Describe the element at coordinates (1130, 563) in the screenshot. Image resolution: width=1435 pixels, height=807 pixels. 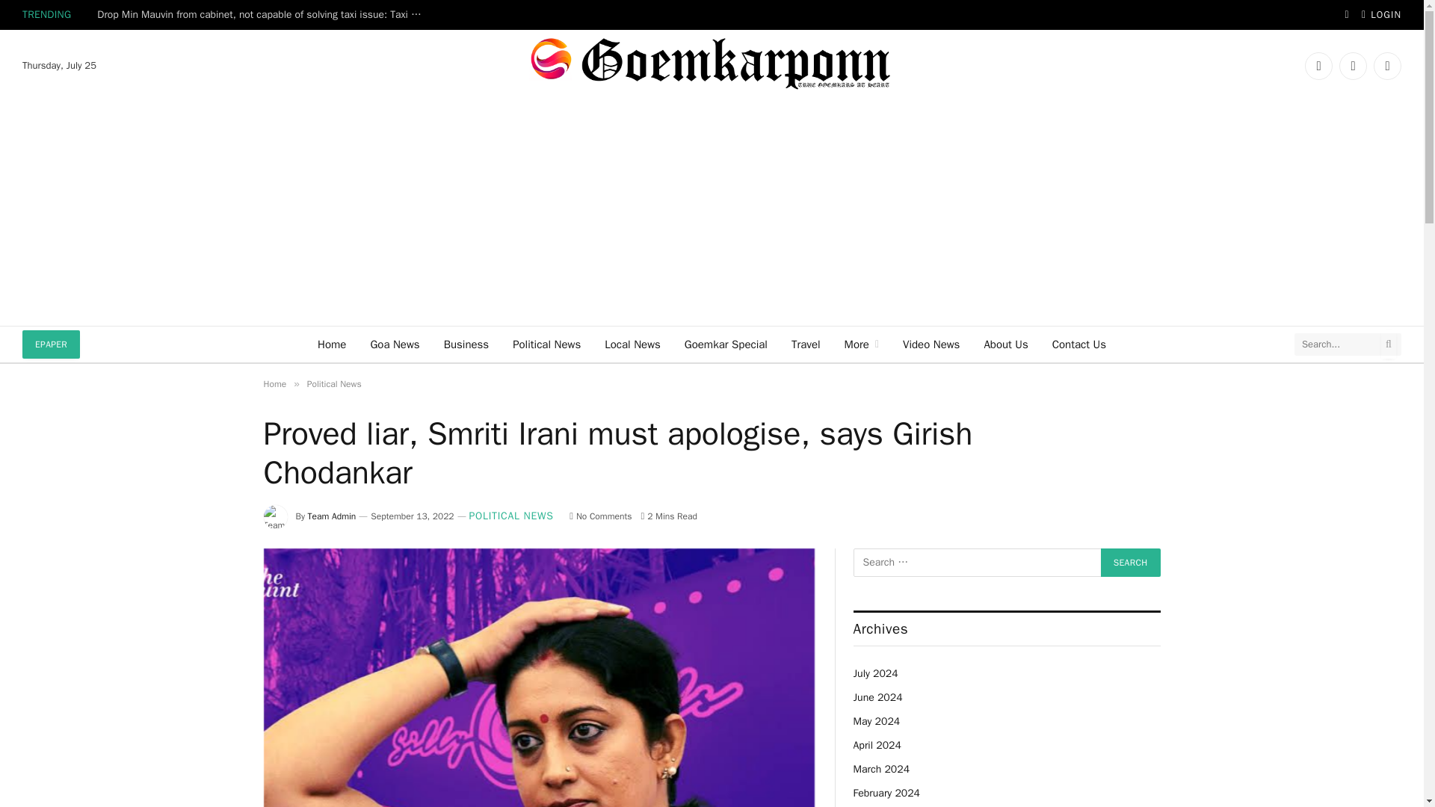
I see `Search` at that location.